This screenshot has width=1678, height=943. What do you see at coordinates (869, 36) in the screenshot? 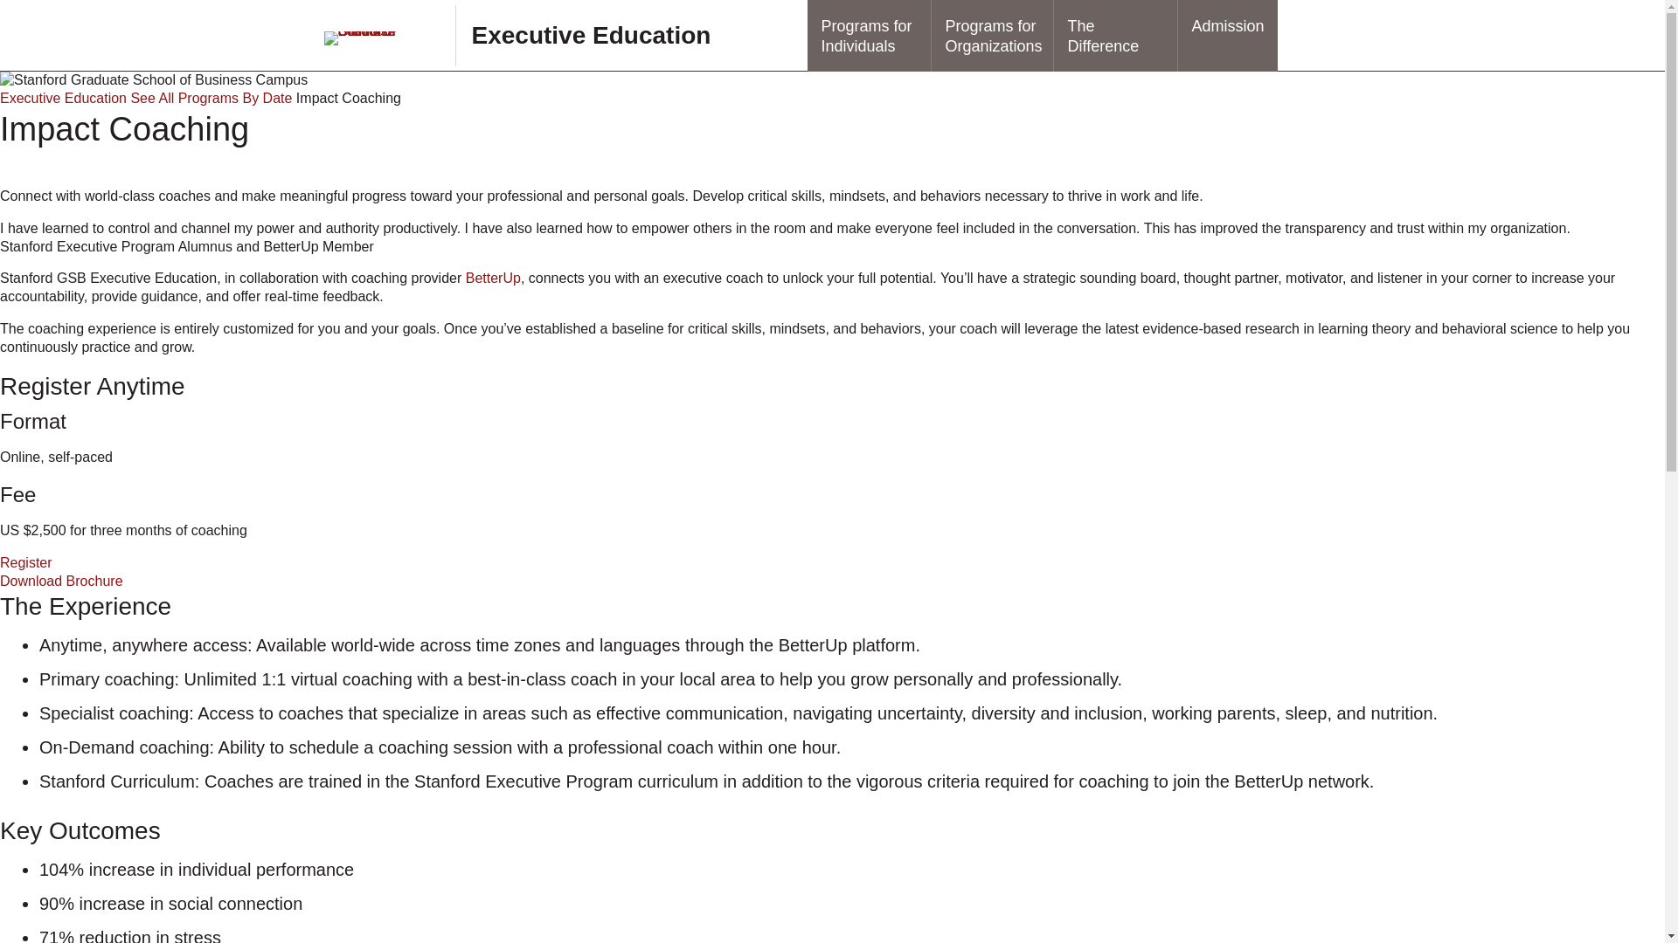
I see `Programs for Individuals` at bounding box center [869, 36].